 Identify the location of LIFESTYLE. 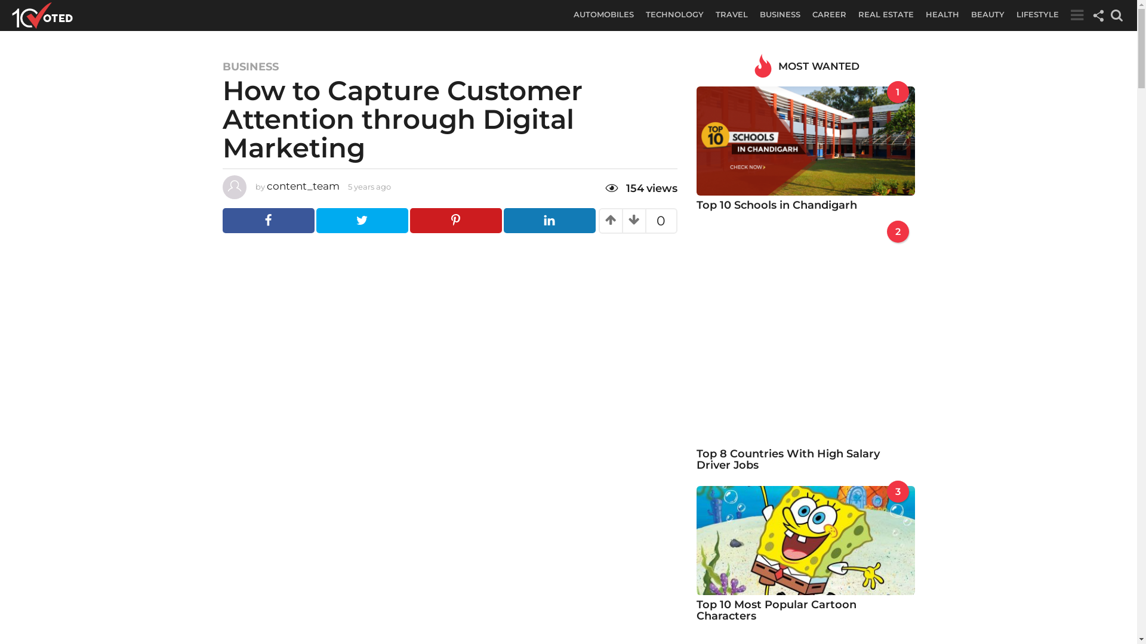
(1037, 14).